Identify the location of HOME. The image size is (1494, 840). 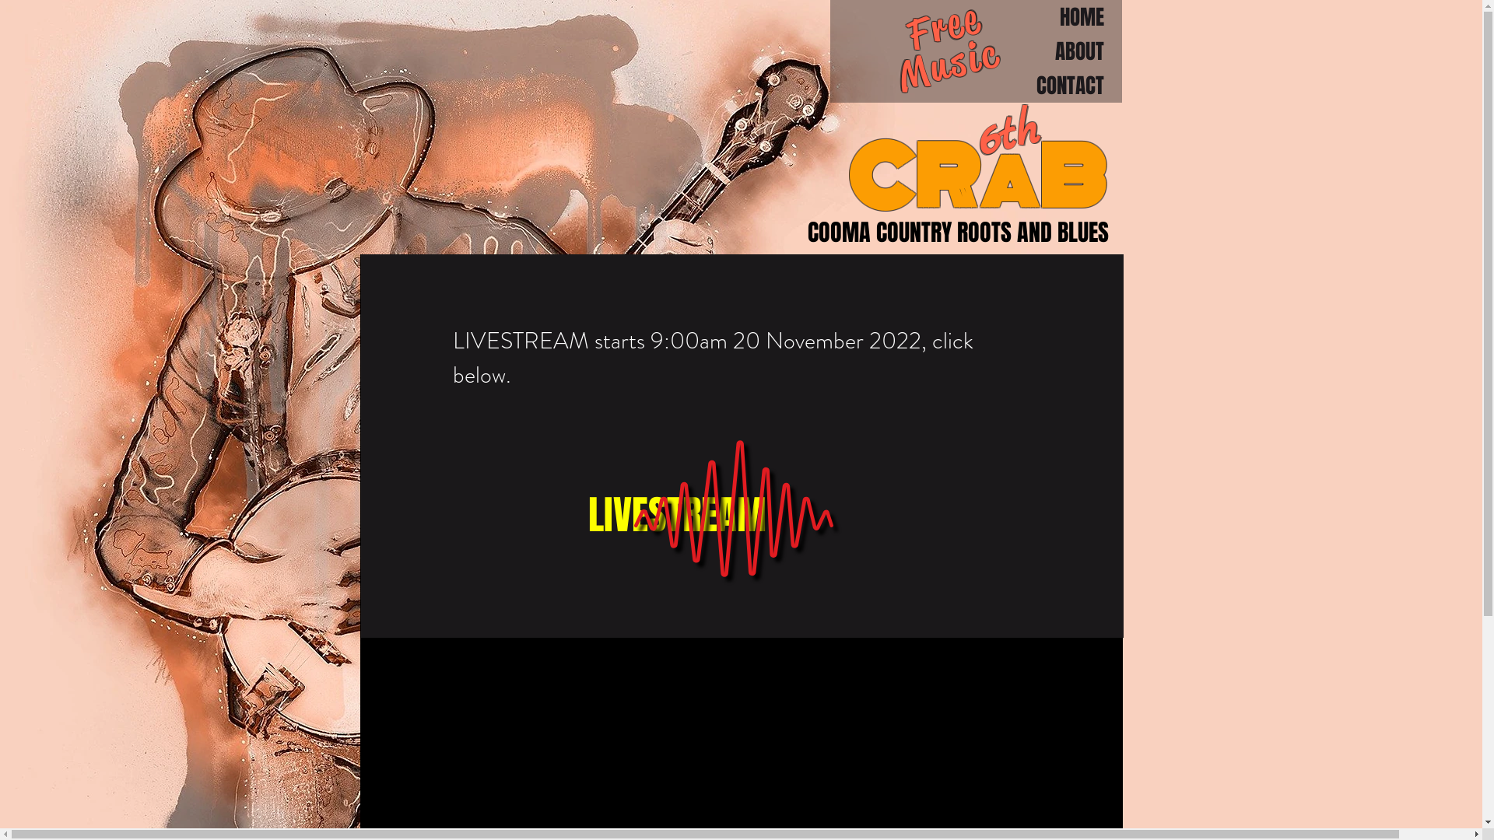
(976, 17).